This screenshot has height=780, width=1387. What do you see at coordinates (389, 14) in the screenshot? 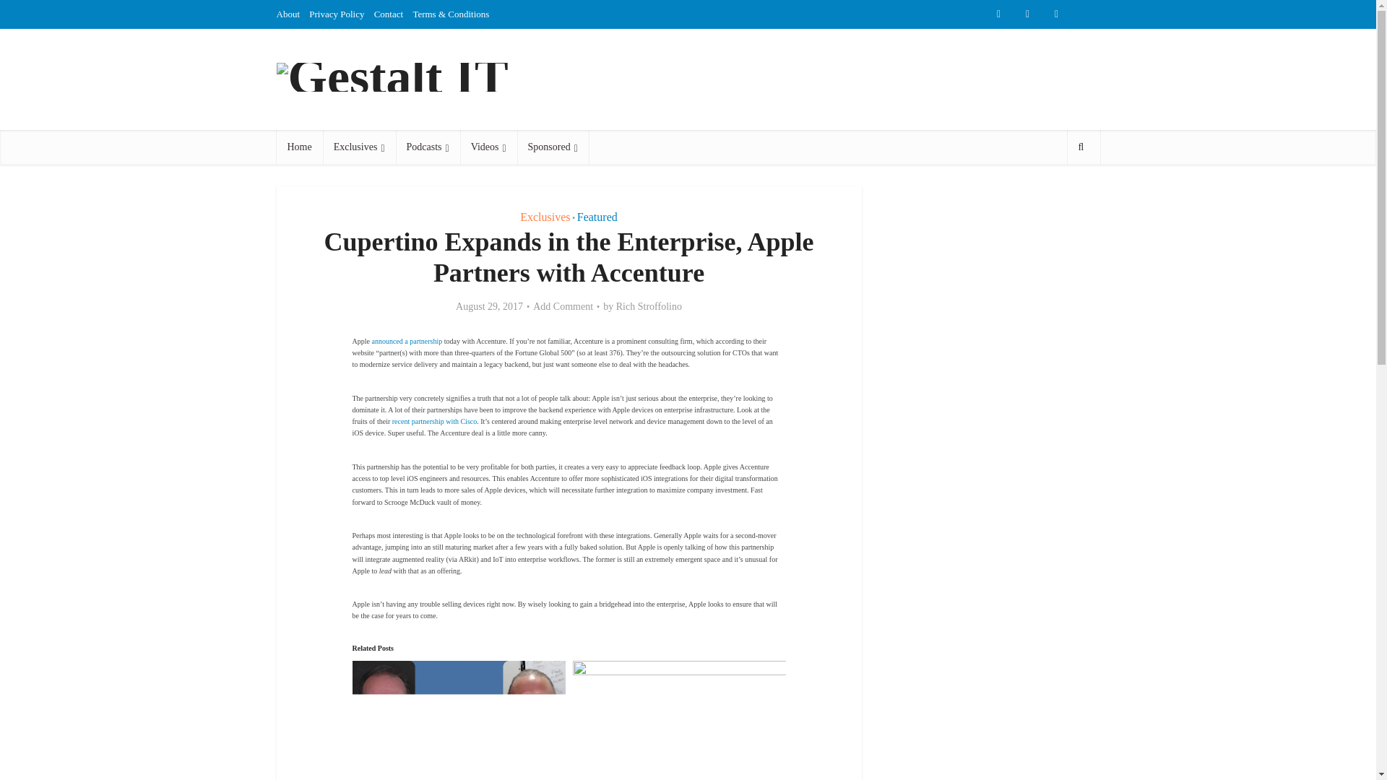
I see `Contact` at bounding box center [389, 14].